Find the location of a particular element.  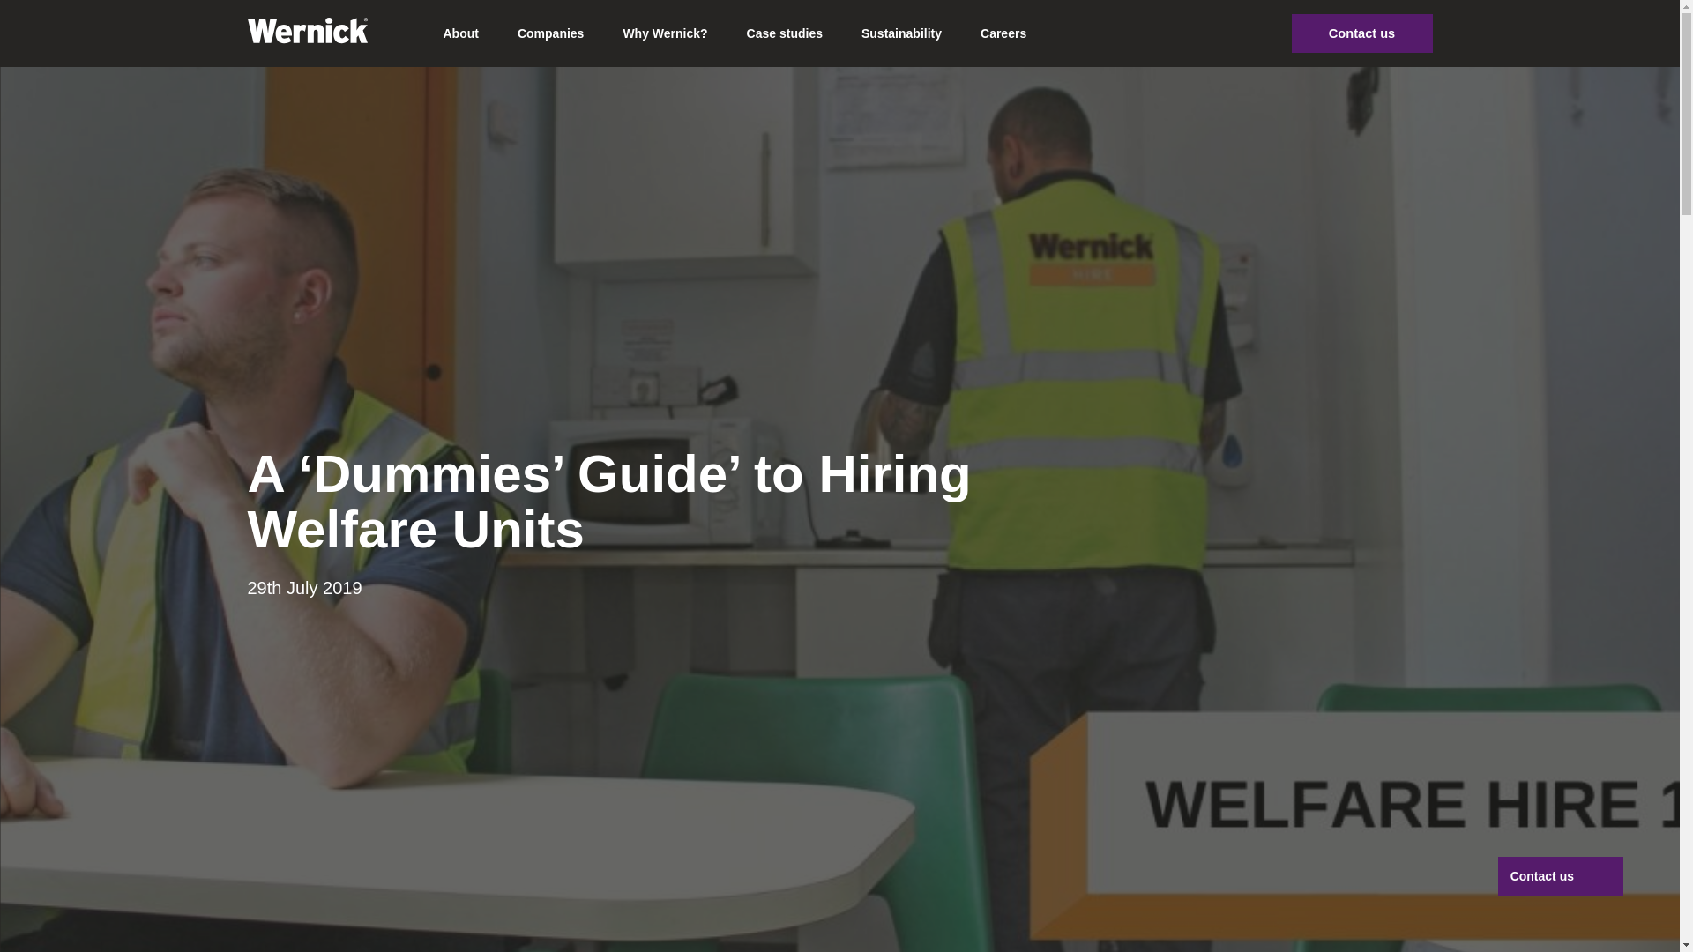

Why Wernick? is located at coordinates (664, 33).